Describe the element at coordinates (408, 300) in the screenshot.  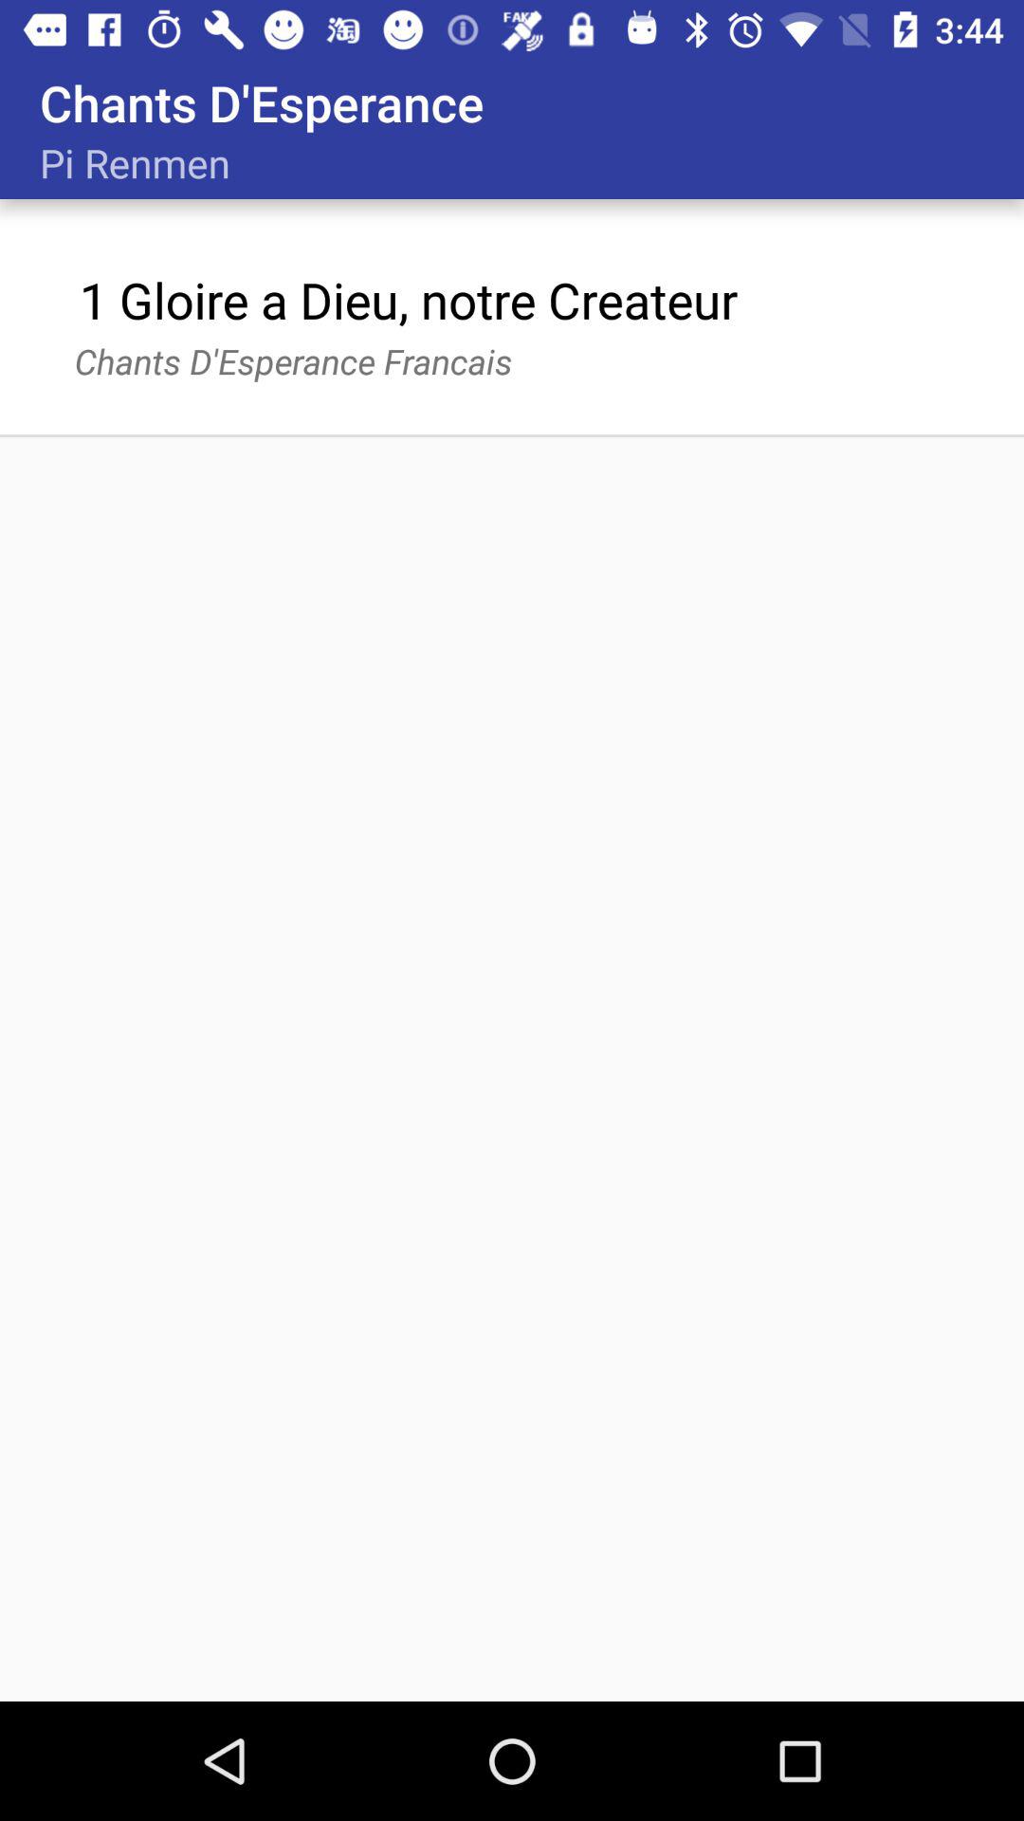
I see `jump until the 1 gloire a item` at that location.